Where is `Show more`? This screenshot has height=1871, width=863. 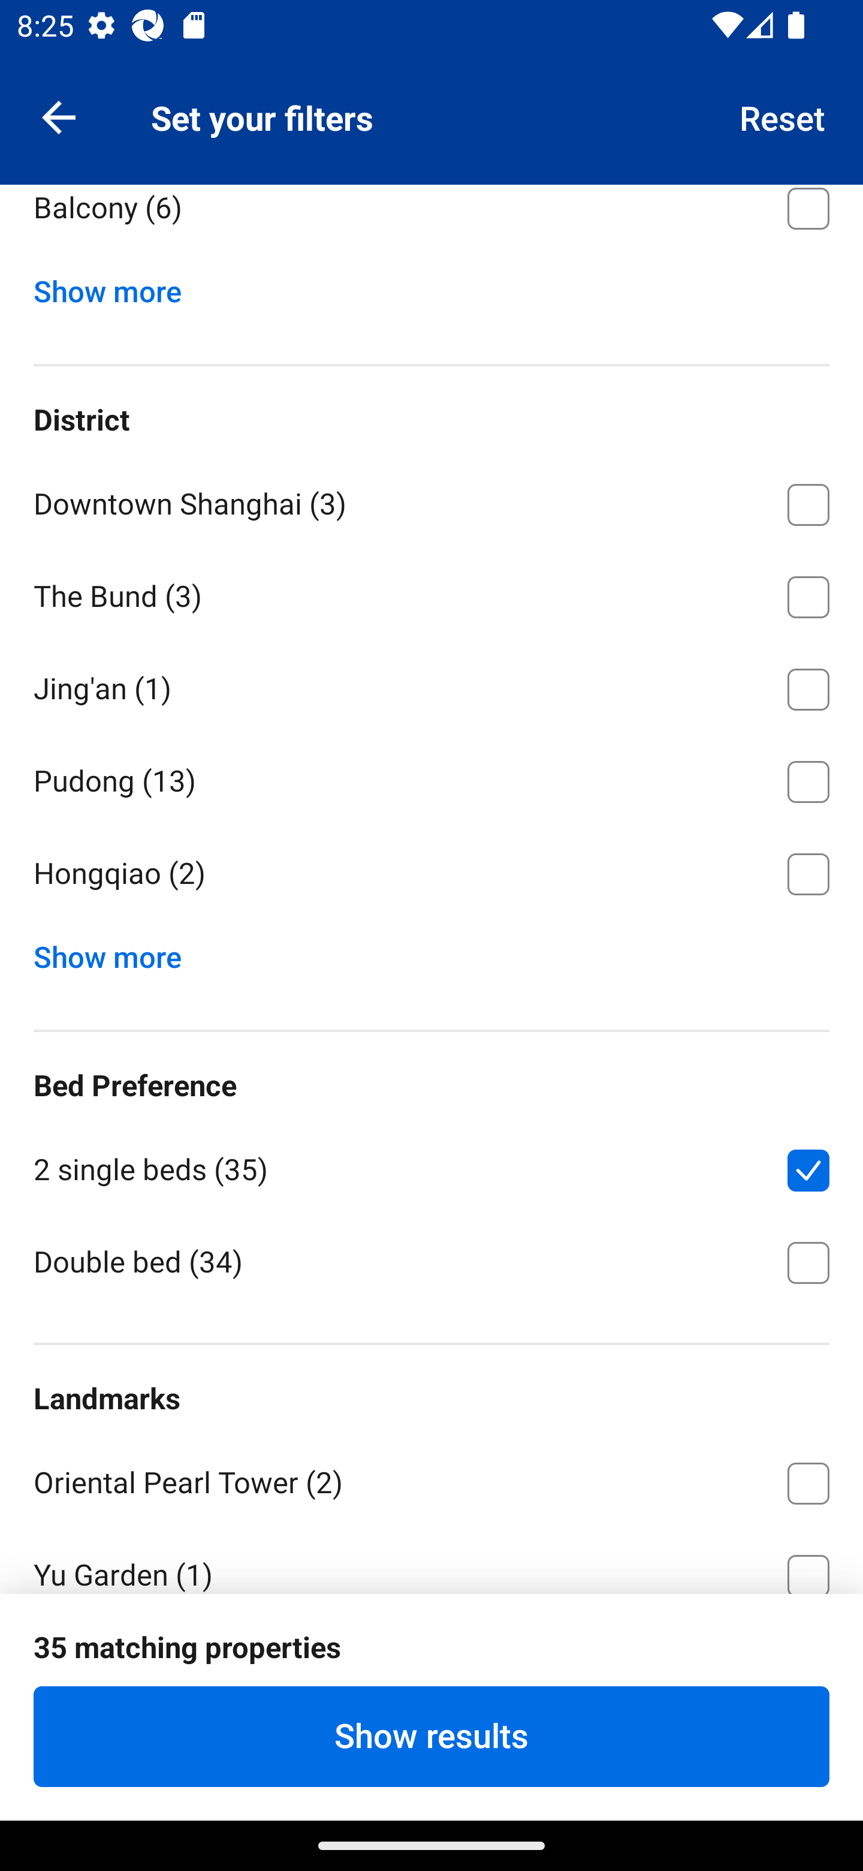 Show more is located at coordinates (116, 951).